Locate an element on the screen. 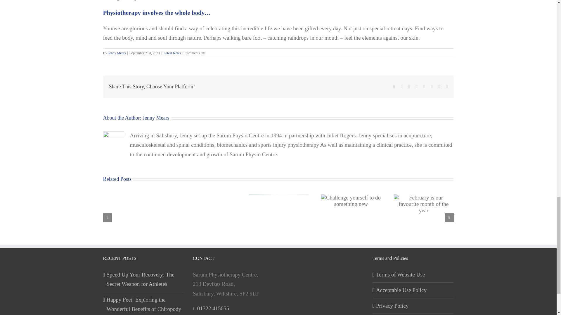 Image resolution: width=561 pixels, height=315 pixels. Reddit is located at coordinates (409, 86).